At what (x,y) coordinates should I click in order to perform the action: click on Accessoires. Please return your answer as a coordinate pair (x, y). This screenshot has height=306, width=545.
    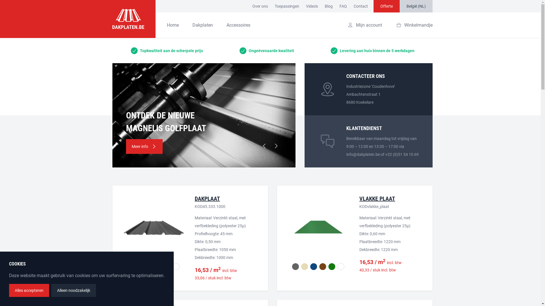
    Looking at the image, I should click on (238, 25).